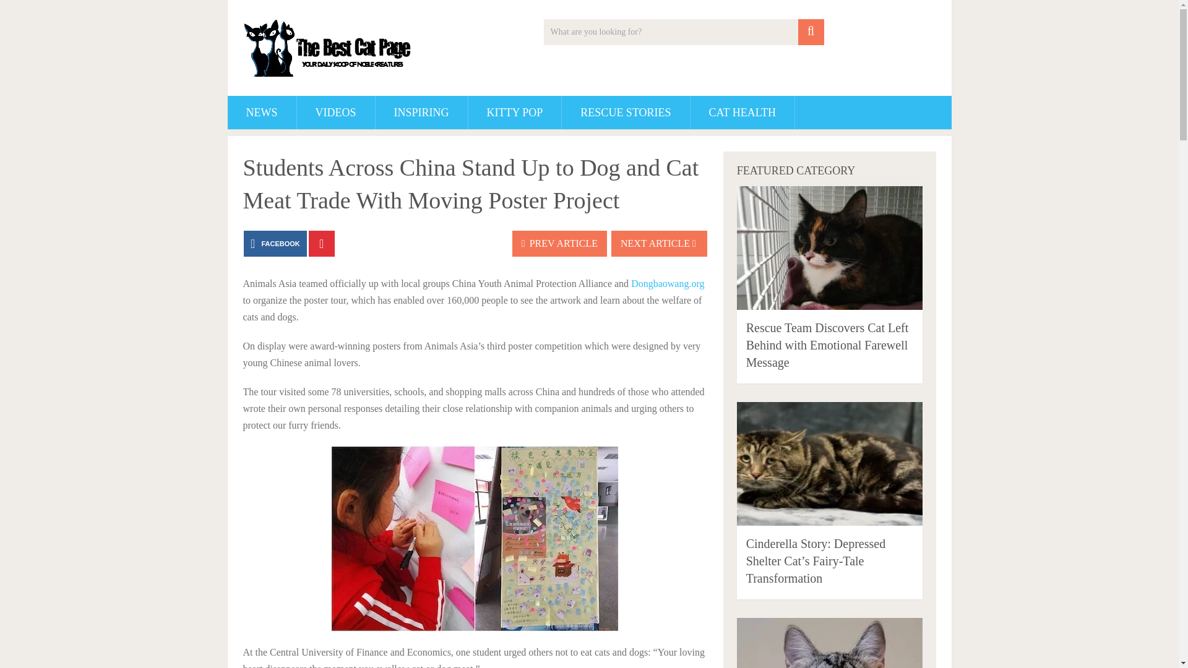 The height and width of the screenshot is (668, 1188). What do you see at coordinates (421, 113) in the screenshot?
I see `INSPIRING` at bounding box center [421, 113].